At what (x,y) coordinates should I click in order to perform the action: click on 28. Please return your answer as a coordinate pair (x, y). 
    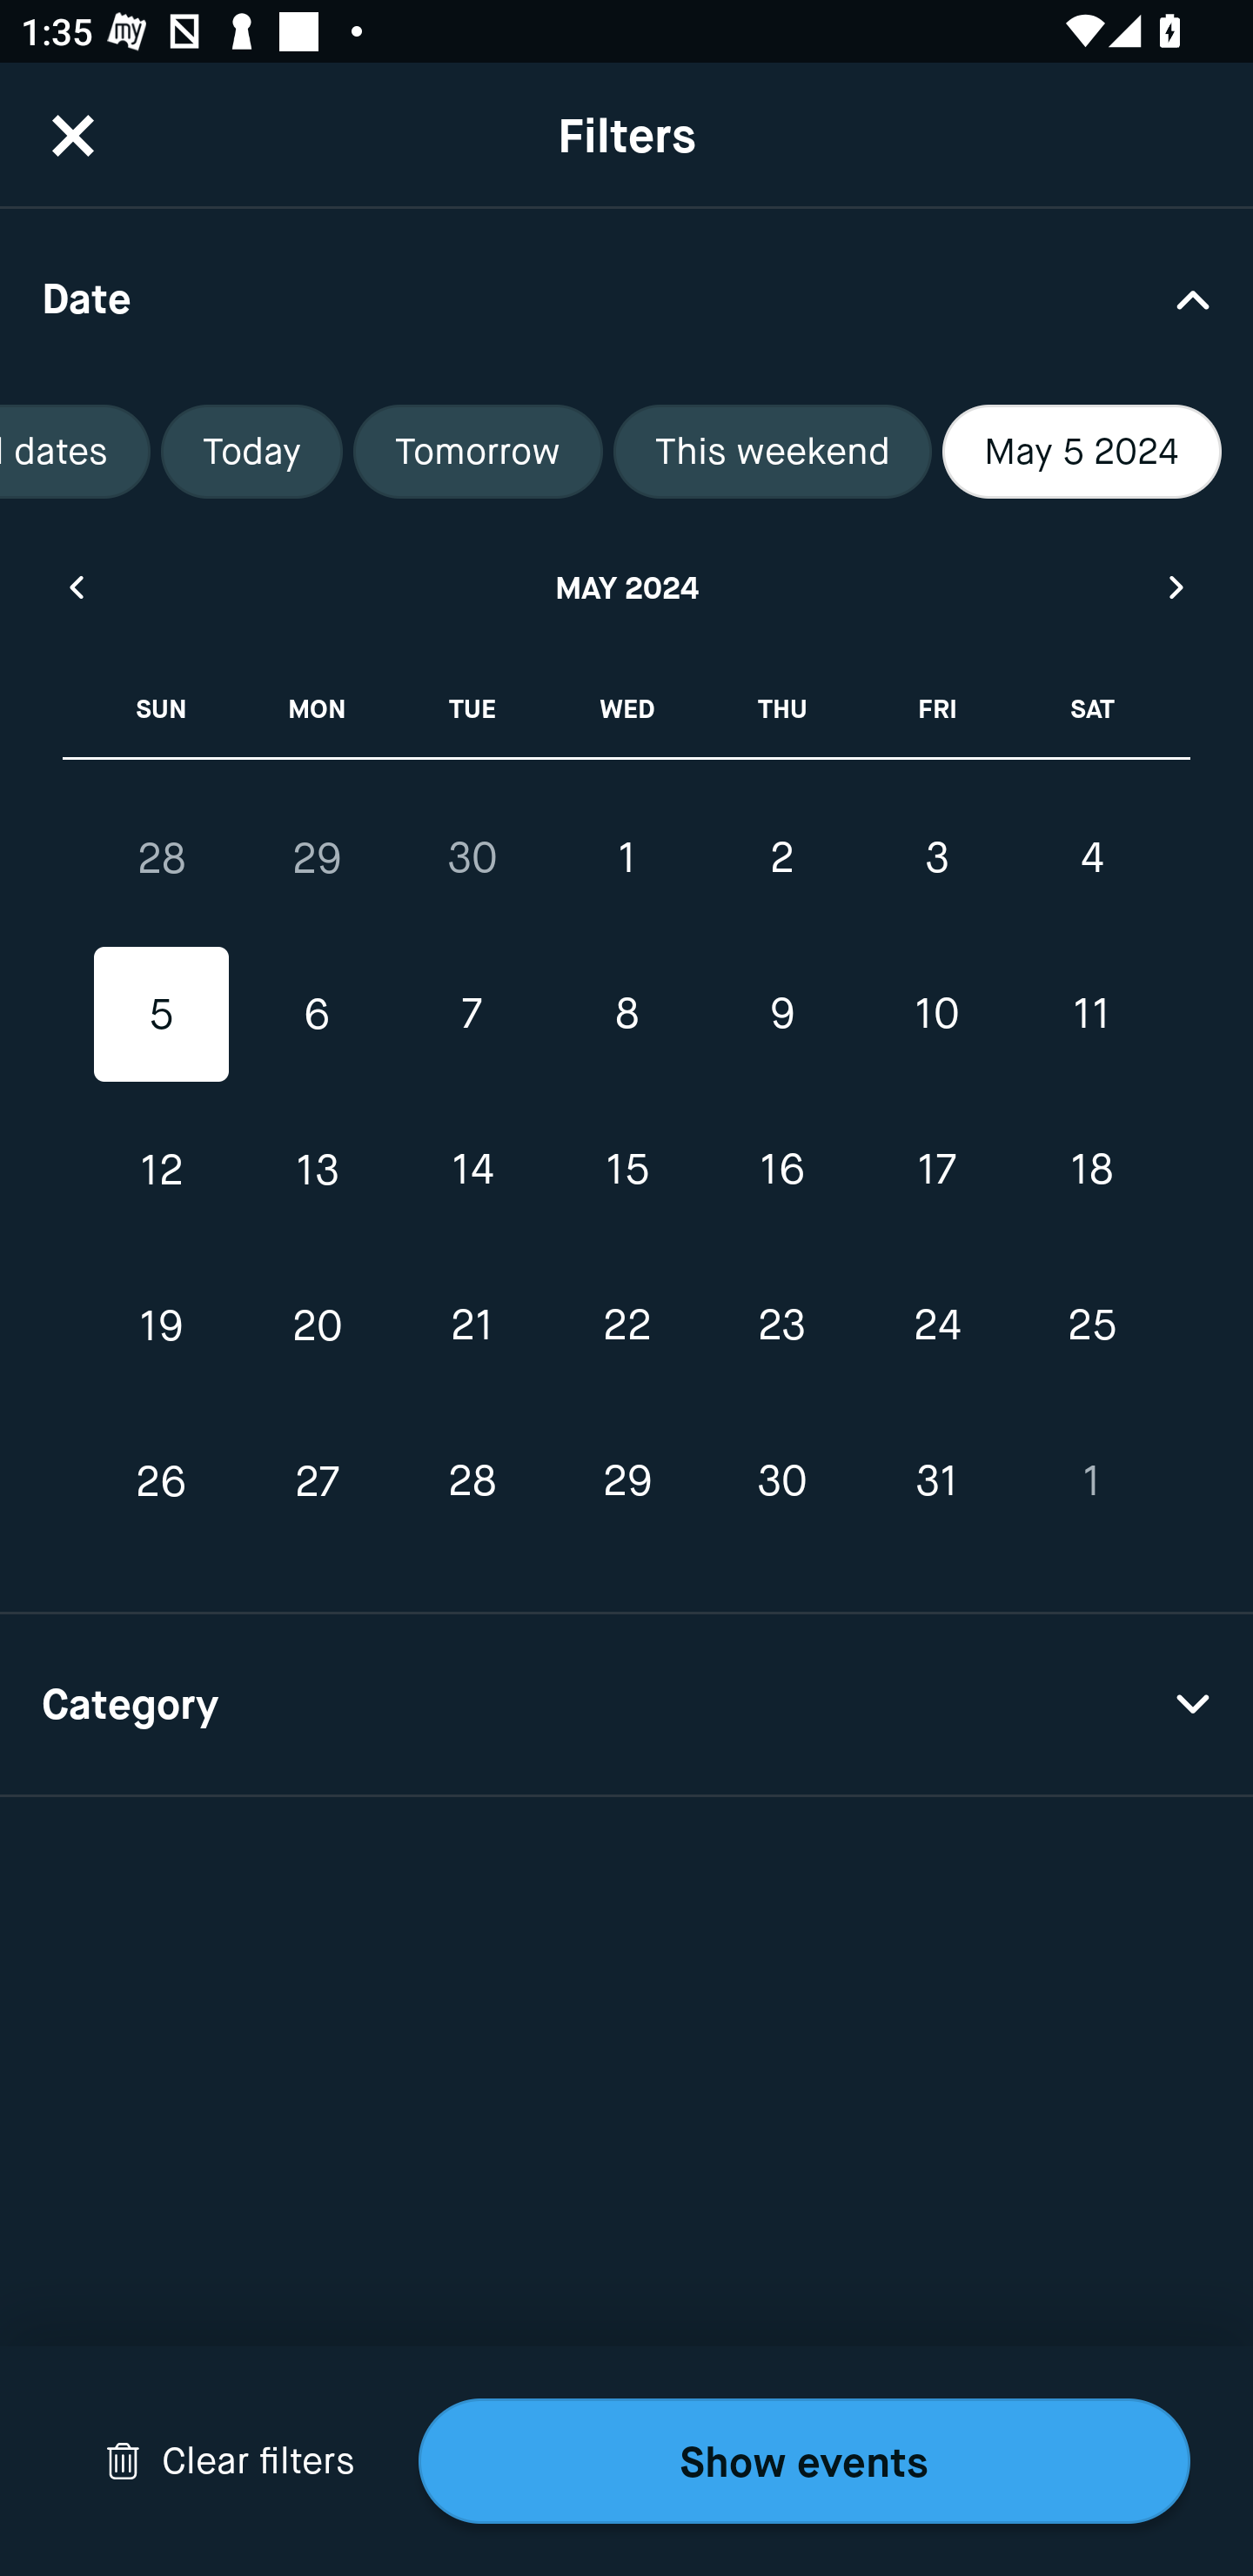
    Looking at the image, I should click on (162, 858).